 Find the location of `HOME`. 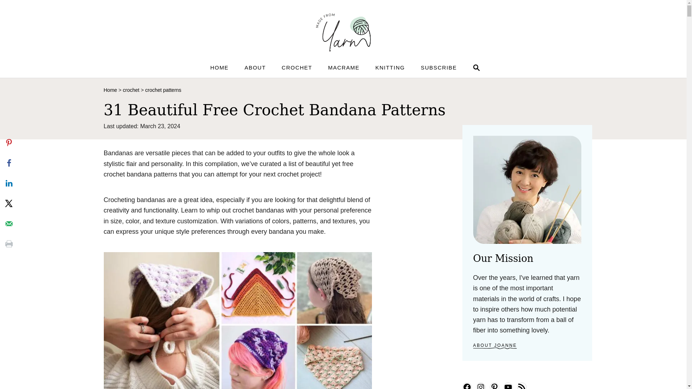

HOME is located at coordinates (110, 90).